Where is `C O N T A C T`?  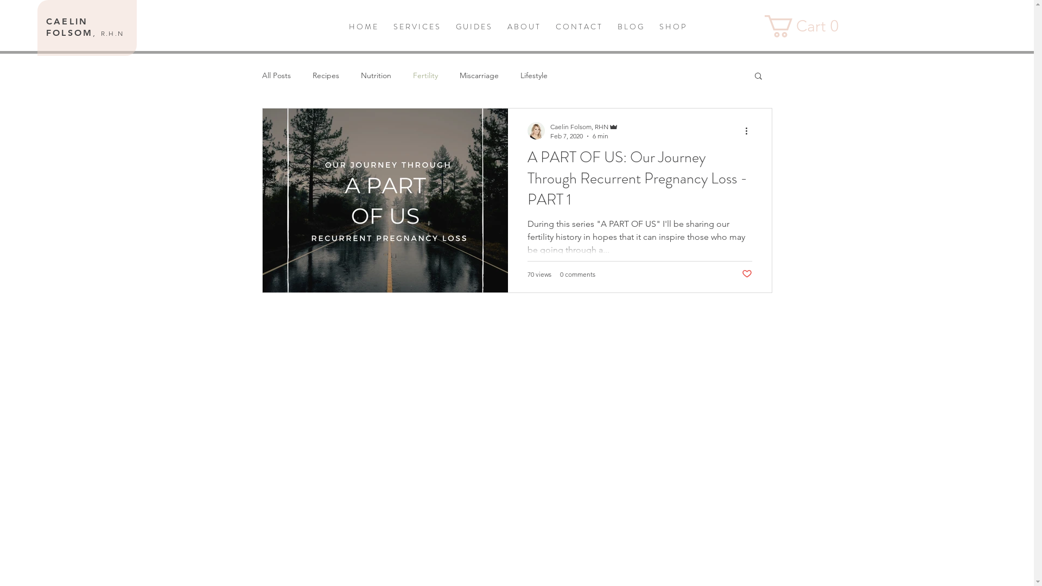 C O N T A C T is located at coordinates (578, 27).